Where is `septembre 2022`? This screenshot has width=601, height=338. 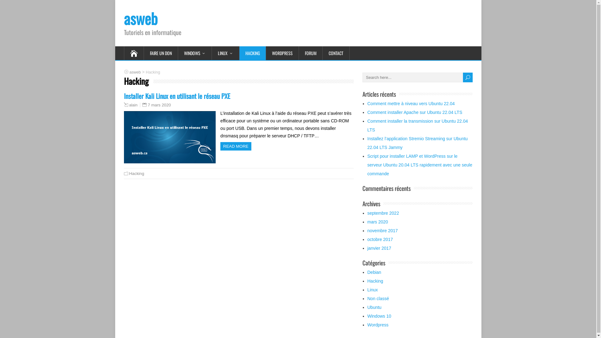
septembre 2022 is located at coordinates (383, 213).